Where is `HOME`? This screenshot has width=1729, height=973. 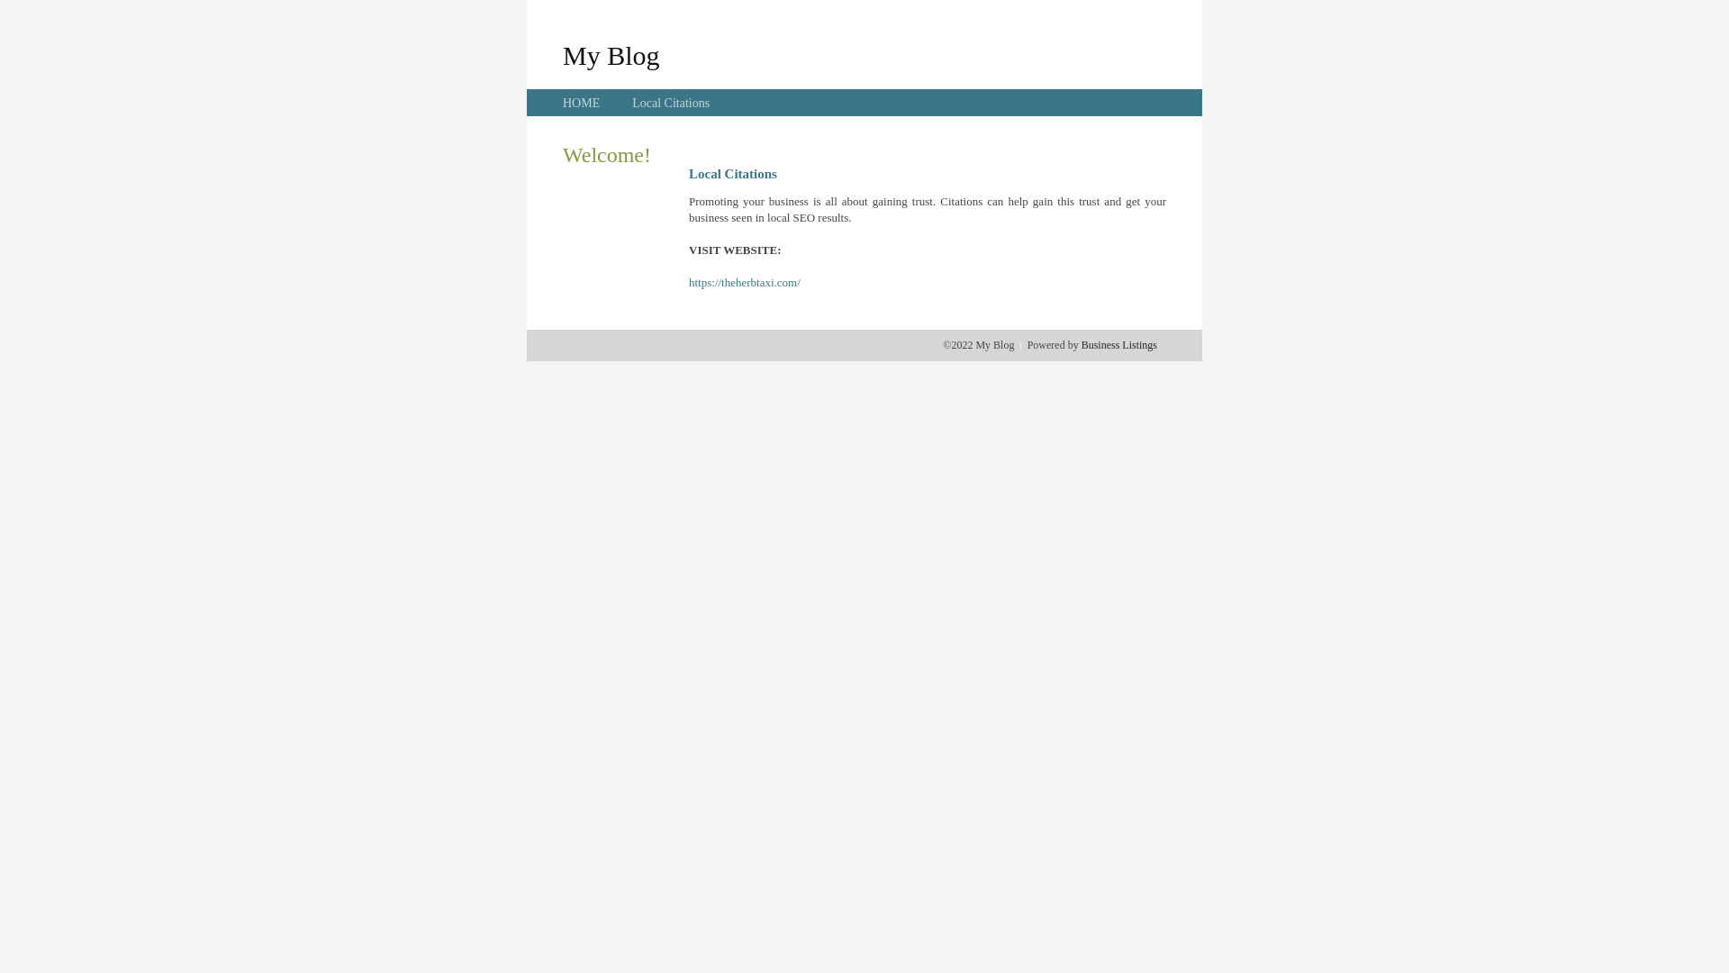 HOME is located at coordinates (582, 103).